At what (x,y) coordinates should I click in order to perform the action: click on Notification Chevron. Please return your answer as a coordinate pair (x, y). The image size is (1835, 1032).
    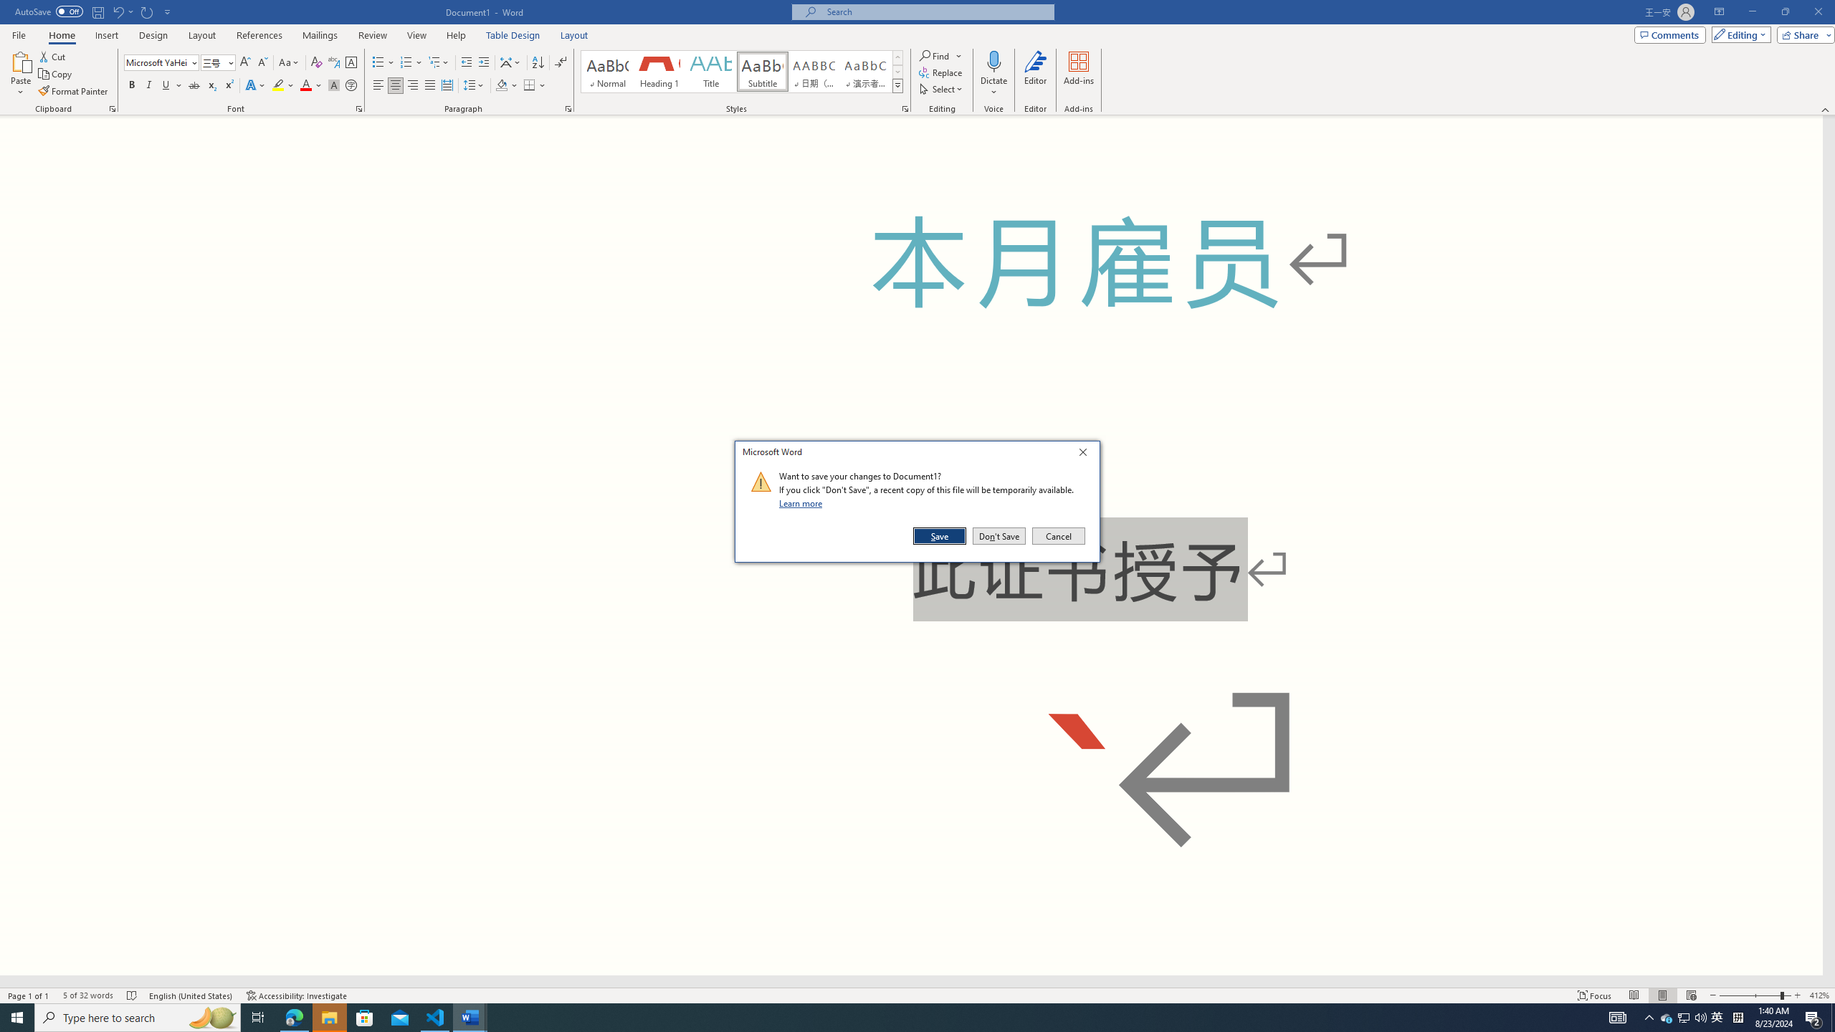
    Looking at the image, I should click on (1649, 1018).